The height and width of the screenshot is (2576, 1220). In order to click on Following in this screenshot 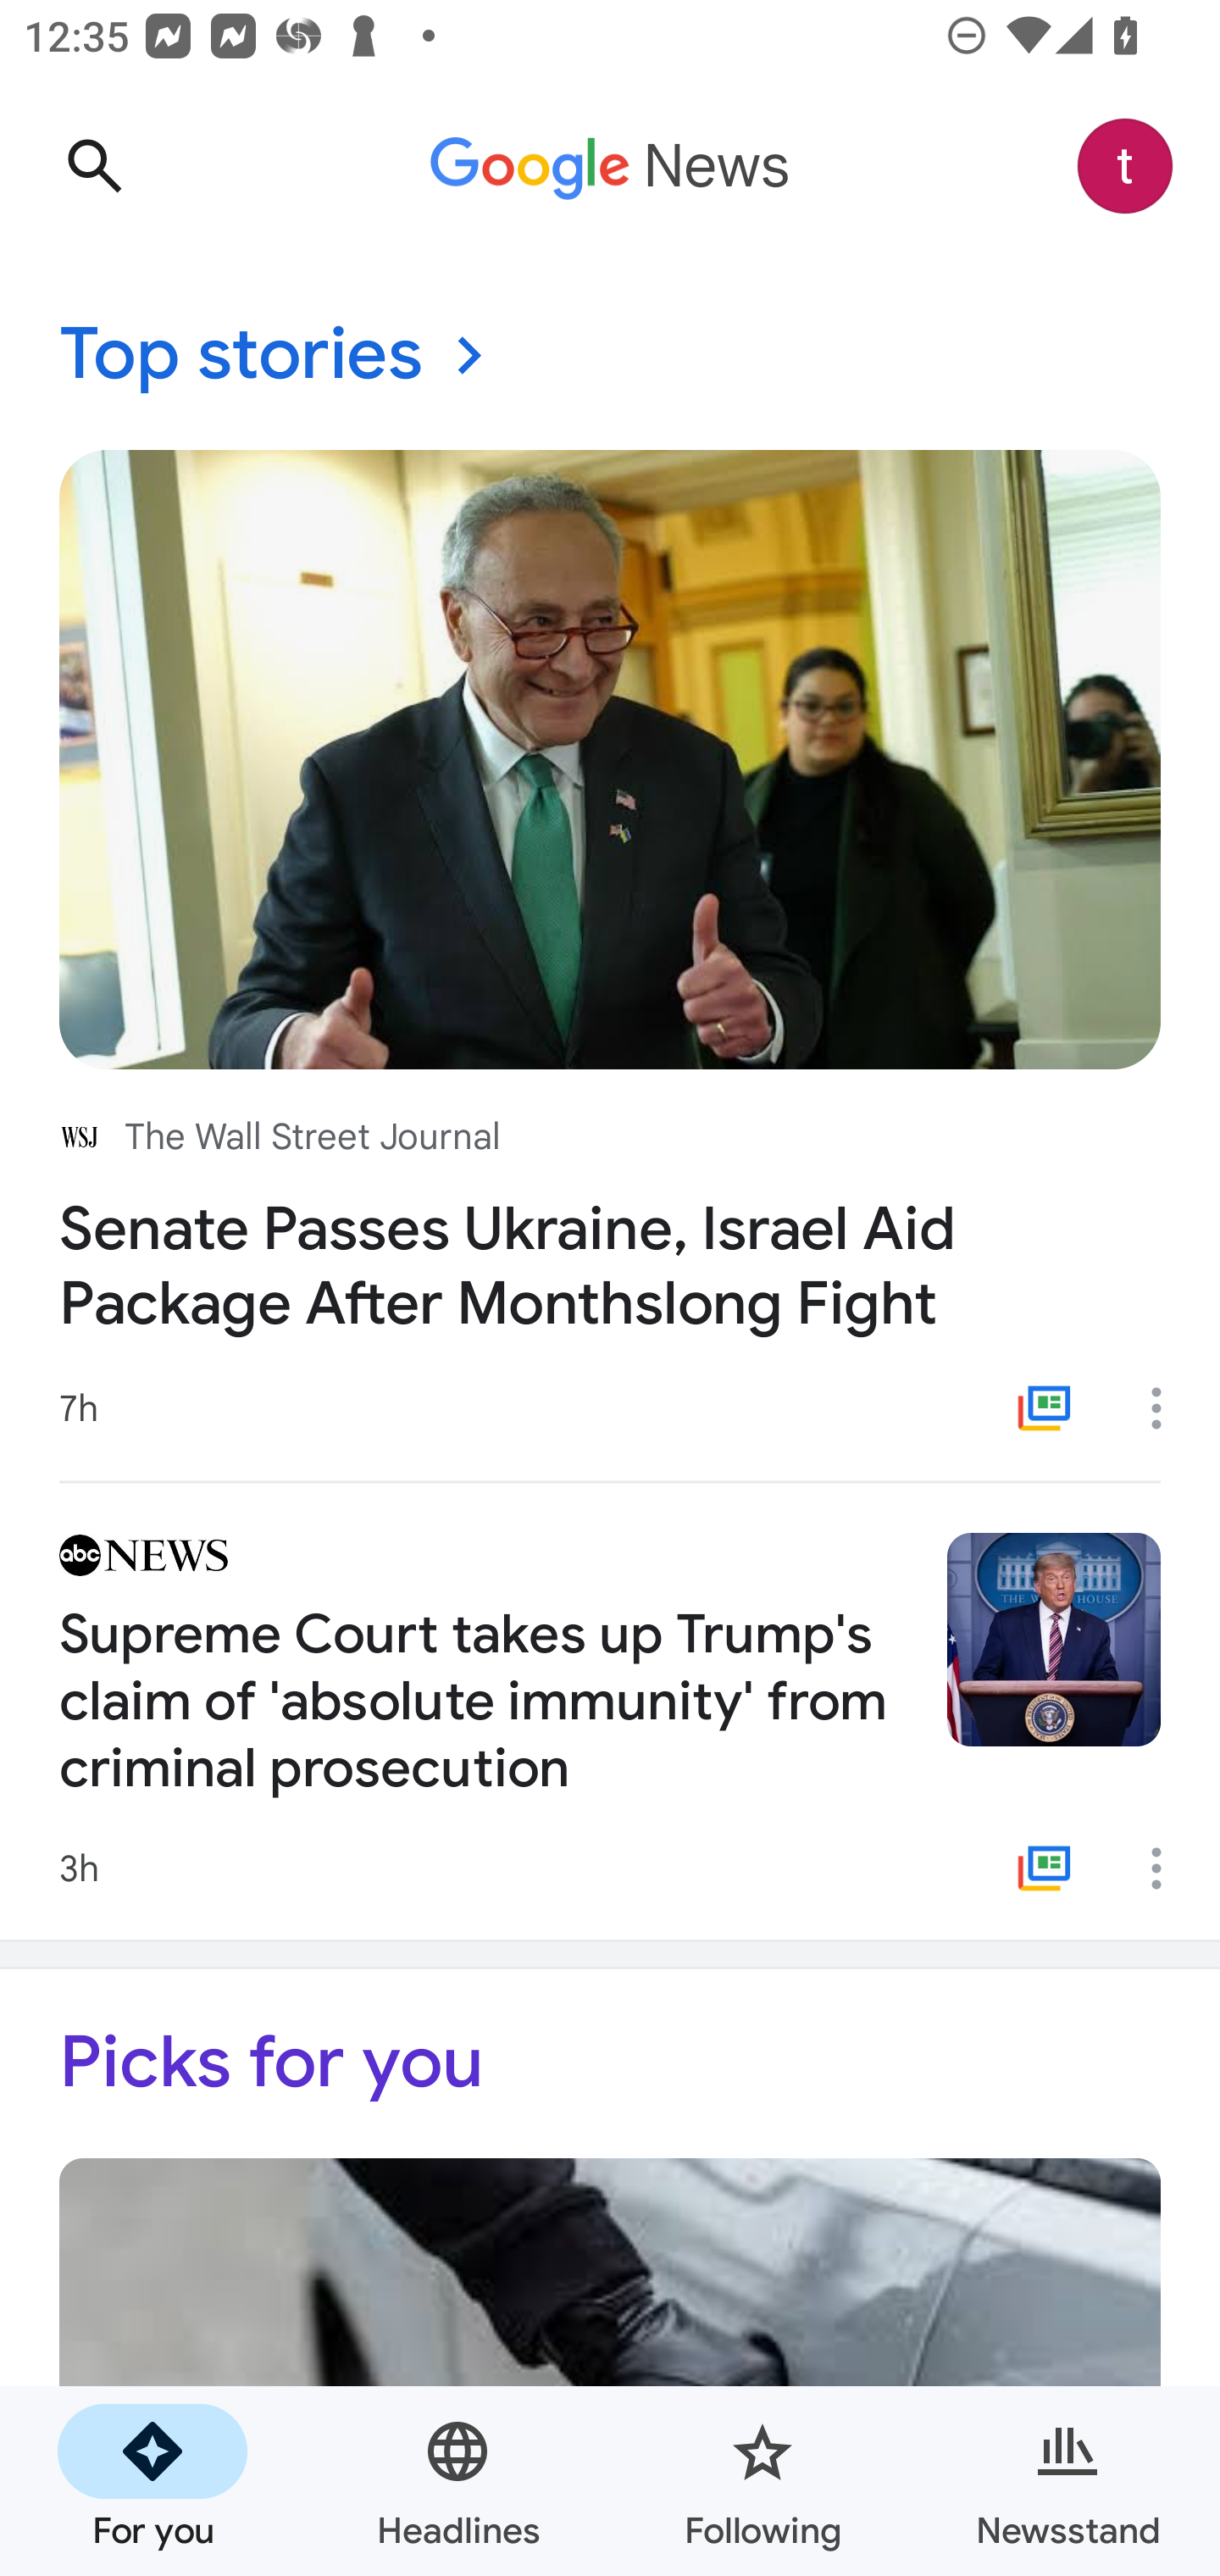, I will do `click(762, 2481)`.